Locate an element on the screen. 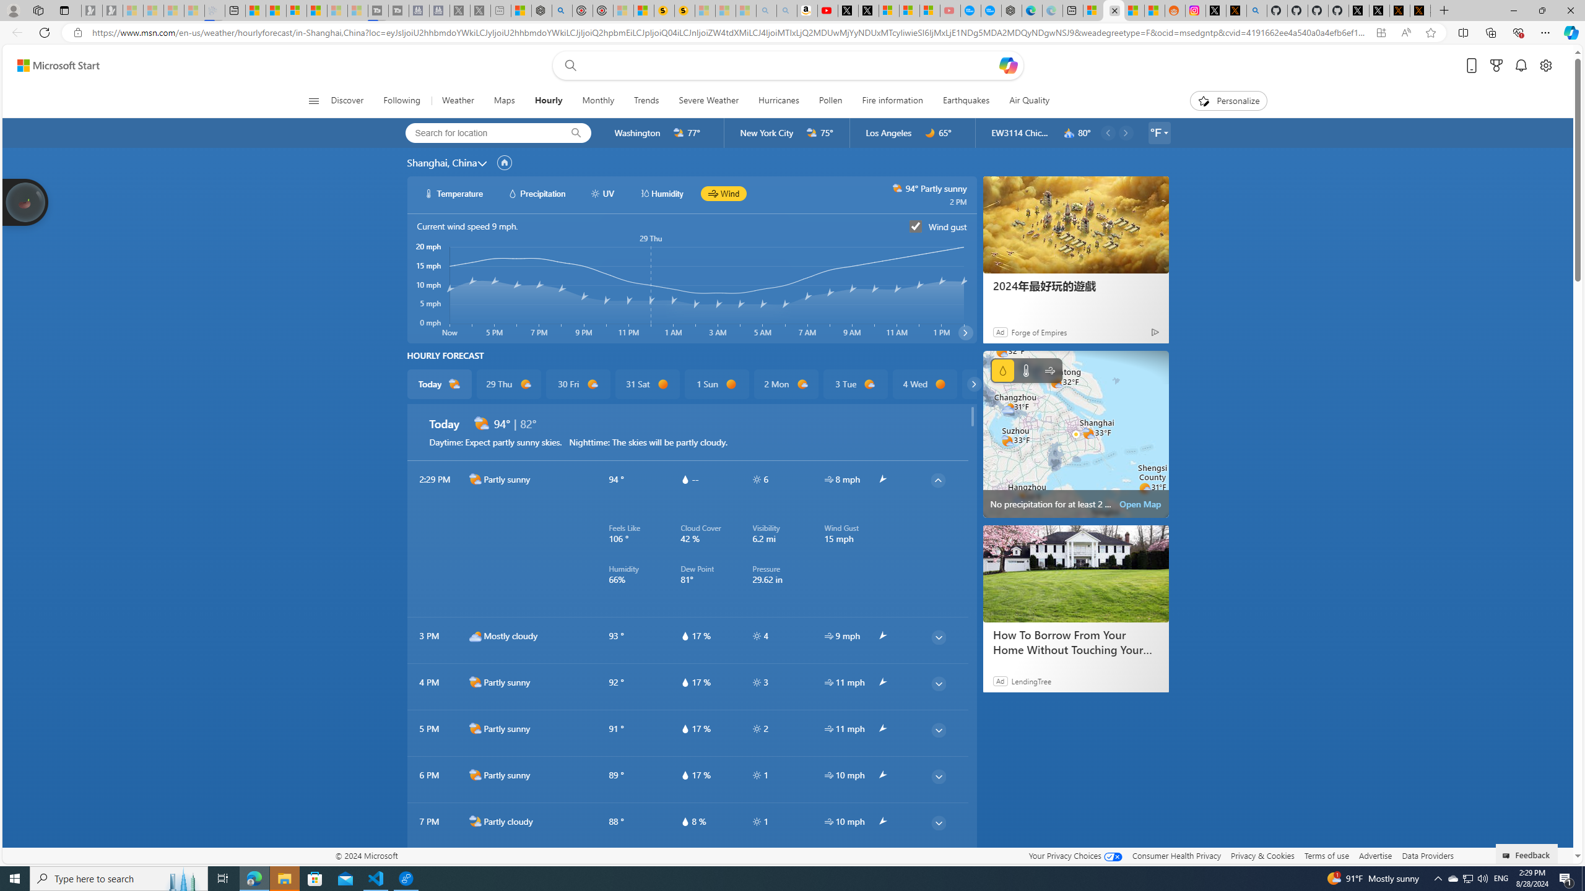 Image resolution: width=1585 pixels, height=891 pixels. Hurricanes is located at coordinates (779, 101).